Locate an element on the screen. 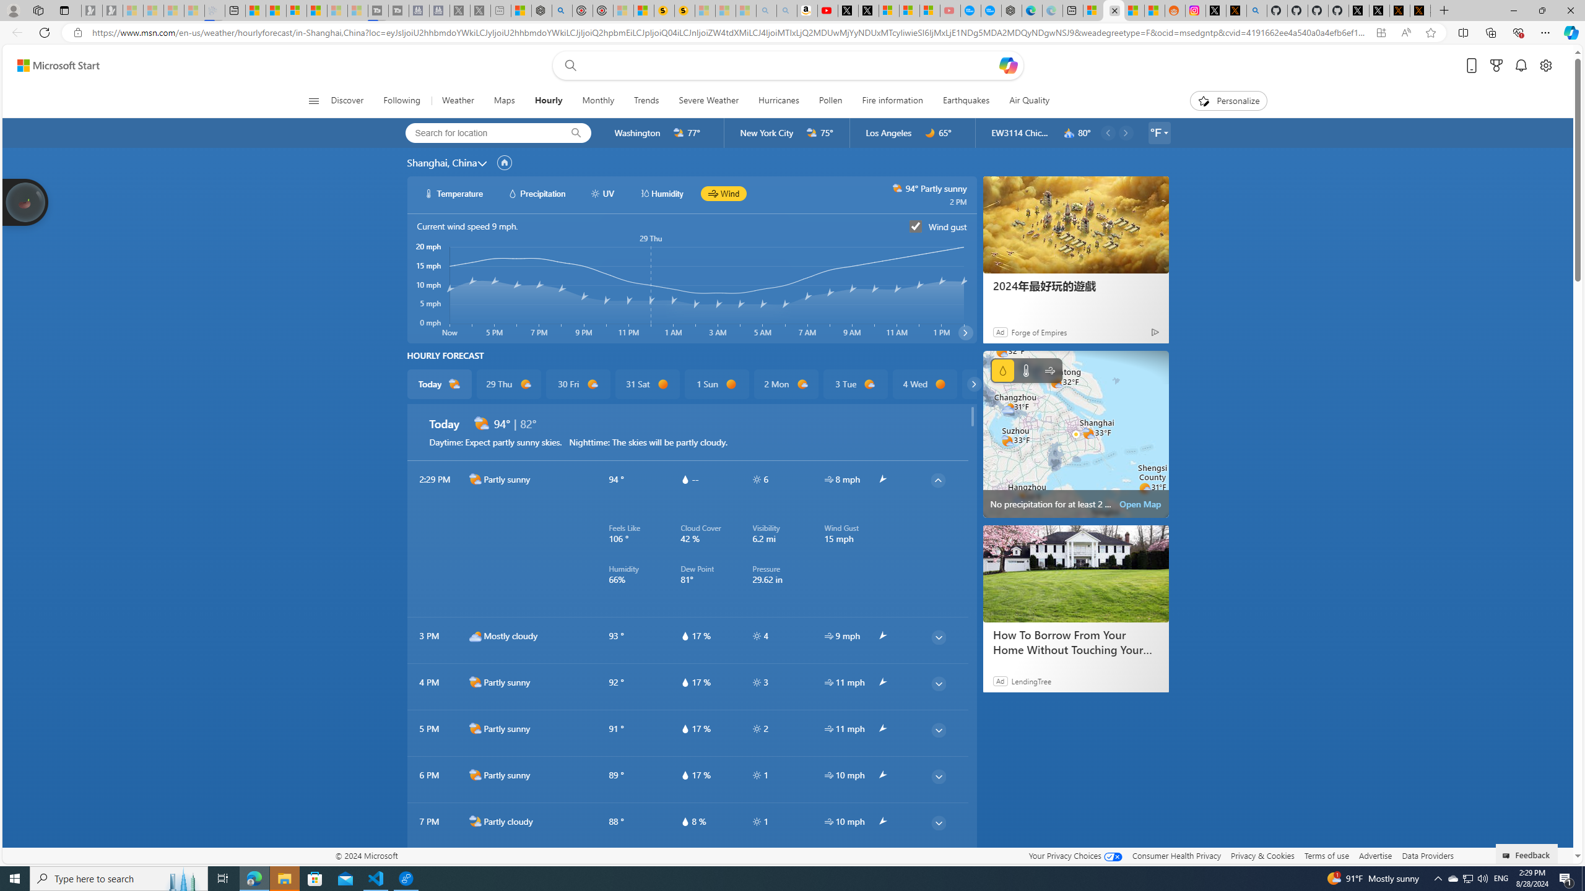 Image resolution: width=1585 pixels, height=891 pixels. Hurricanes is located at coordinates (779, 101).